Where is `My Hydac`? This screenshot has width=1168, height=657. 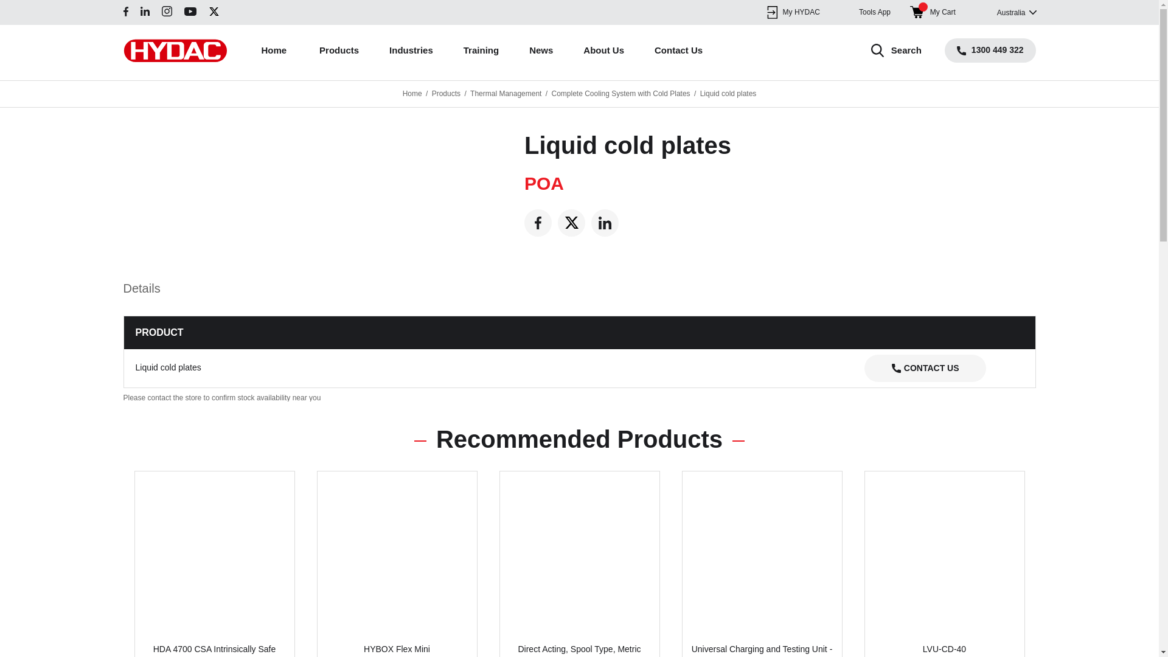 My Hydac is located at coordinates (793, 12).